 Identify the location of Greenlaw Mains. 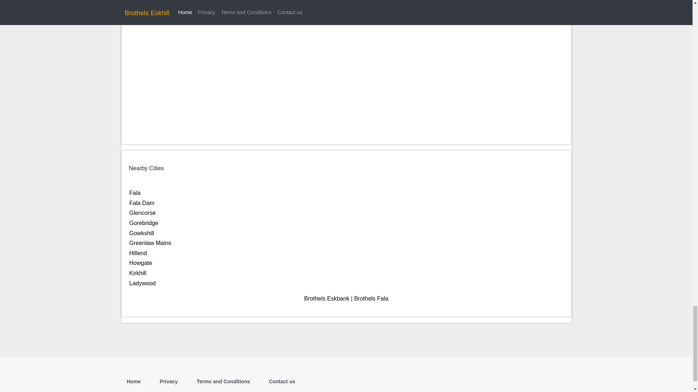
(151, 243).